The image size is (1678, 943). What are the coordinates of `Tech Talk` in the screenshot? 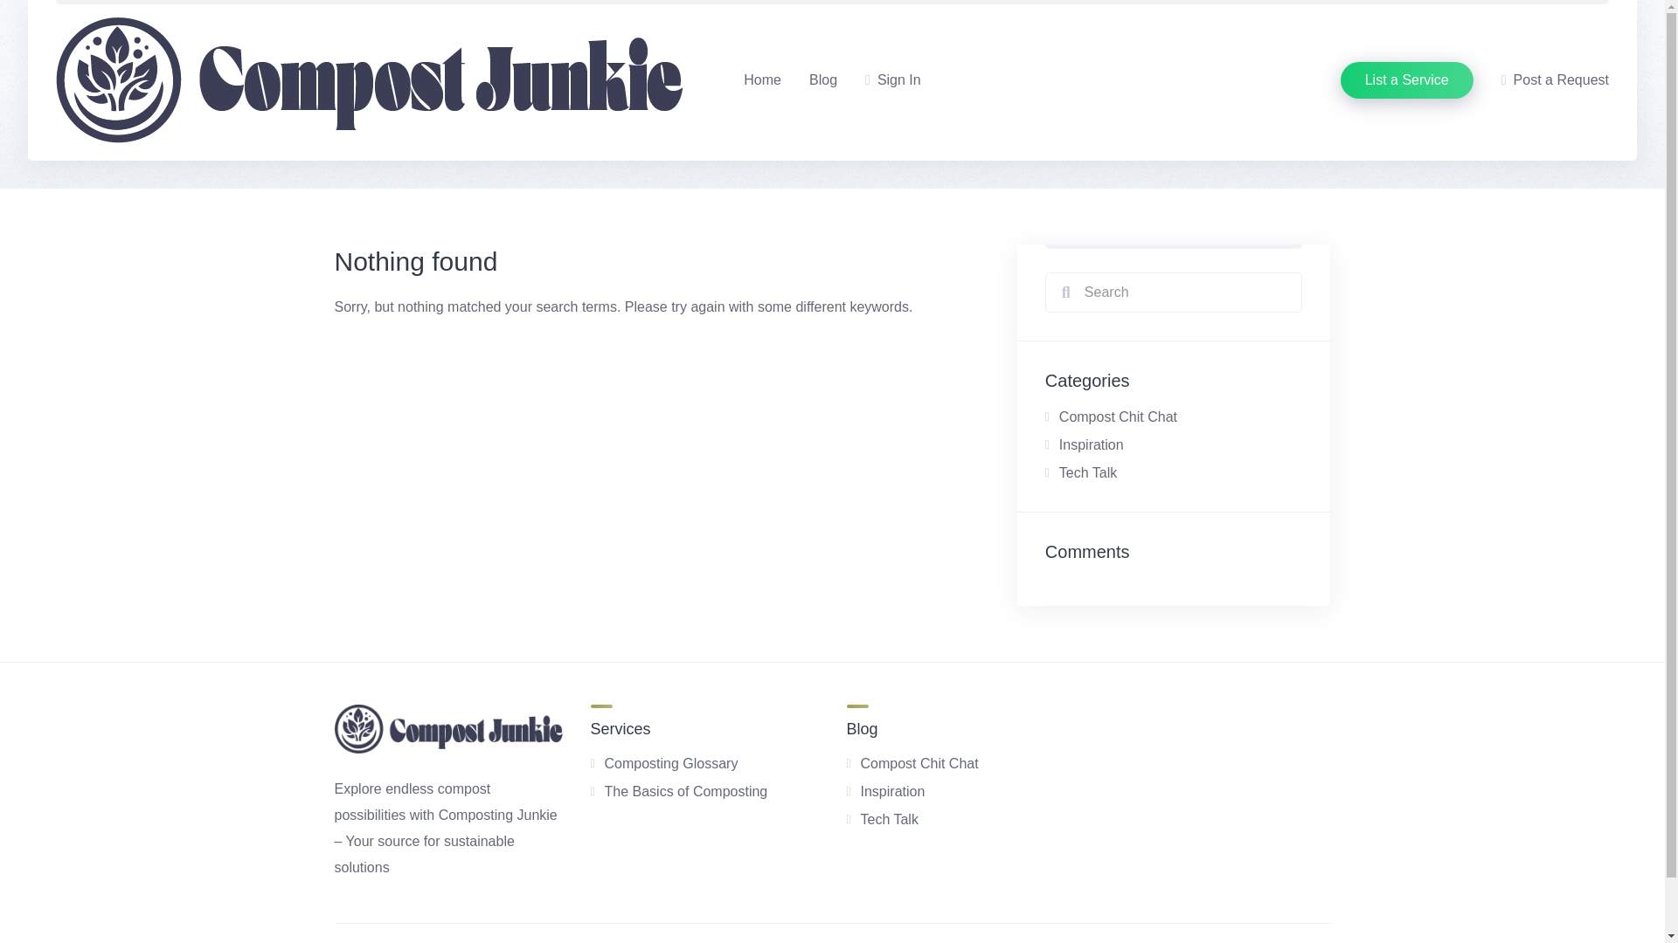 It's located at (888, 819).